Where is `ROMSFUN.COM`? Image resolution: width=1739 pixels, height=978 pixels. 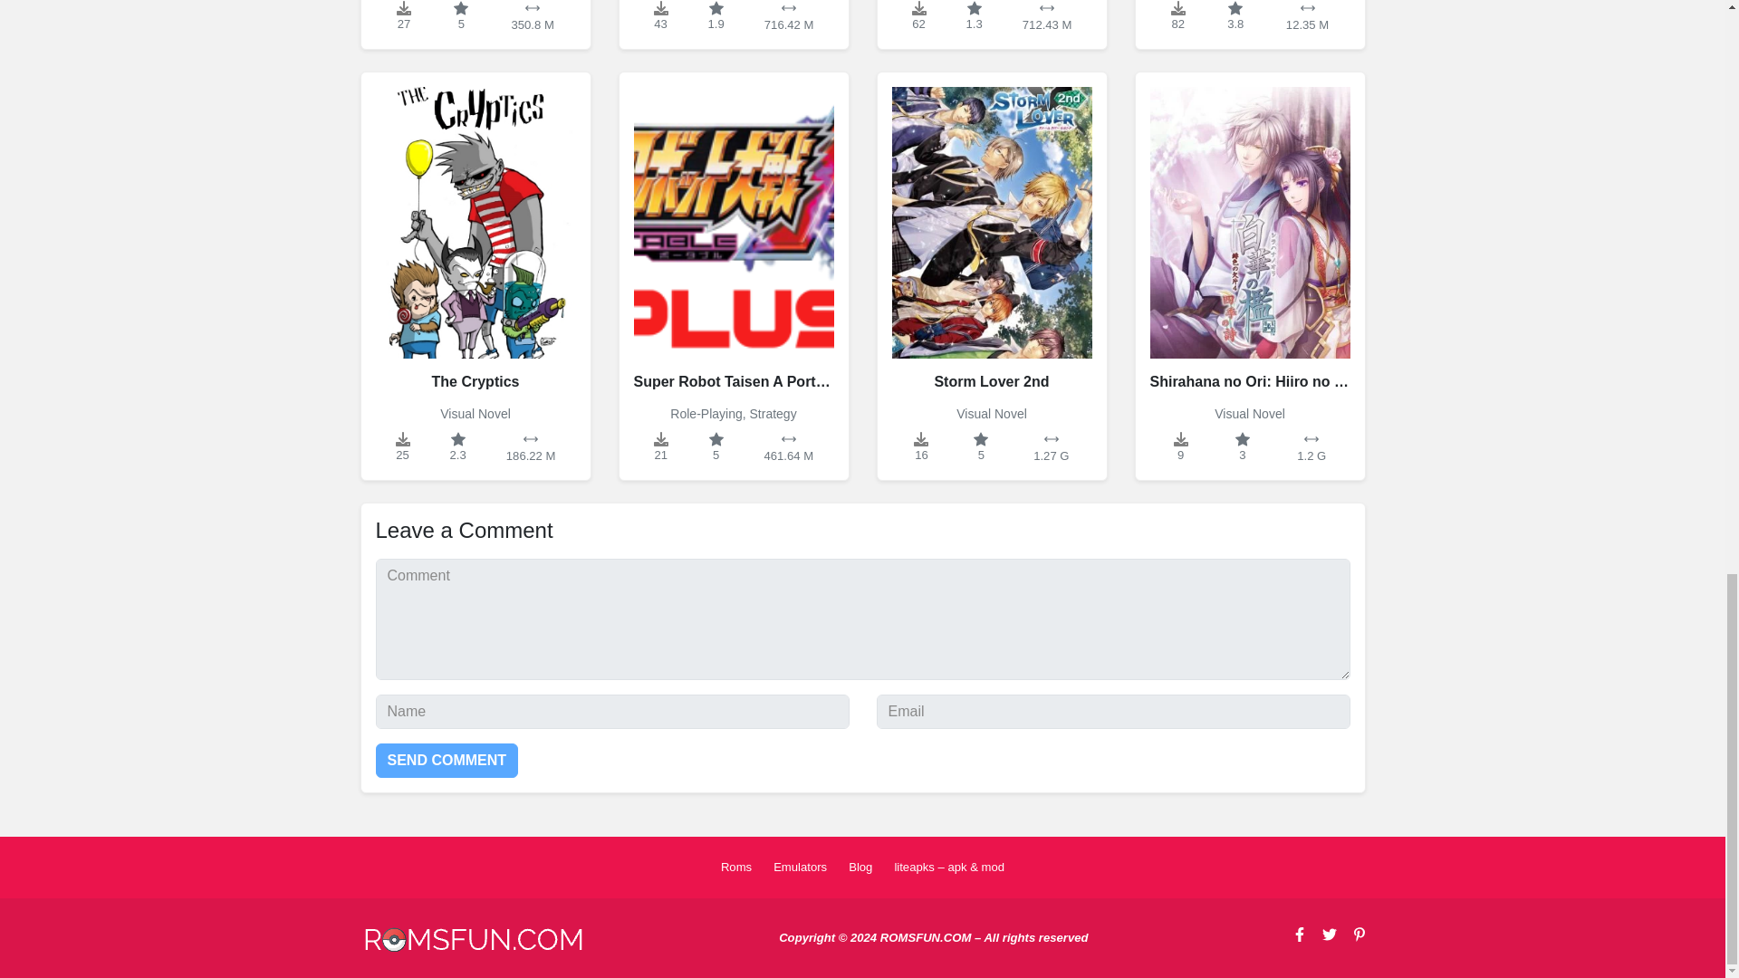
ROMSFUN.COM is located at coordinates (473, 940).